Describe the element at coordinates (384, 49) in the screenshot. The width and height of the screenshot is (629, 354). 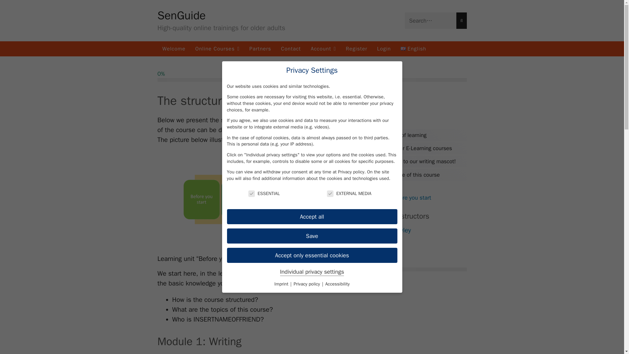
I see `Login` at that location.